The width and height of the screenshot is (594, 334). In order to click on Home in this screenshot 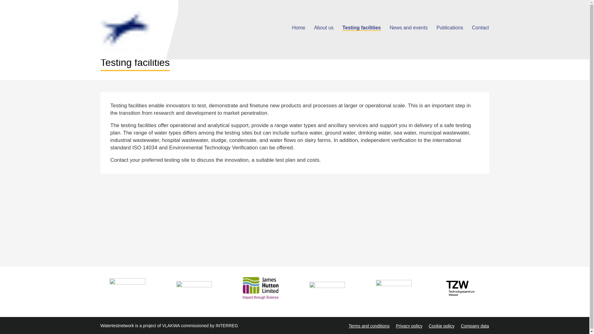, I will do `click(139, 27)`.